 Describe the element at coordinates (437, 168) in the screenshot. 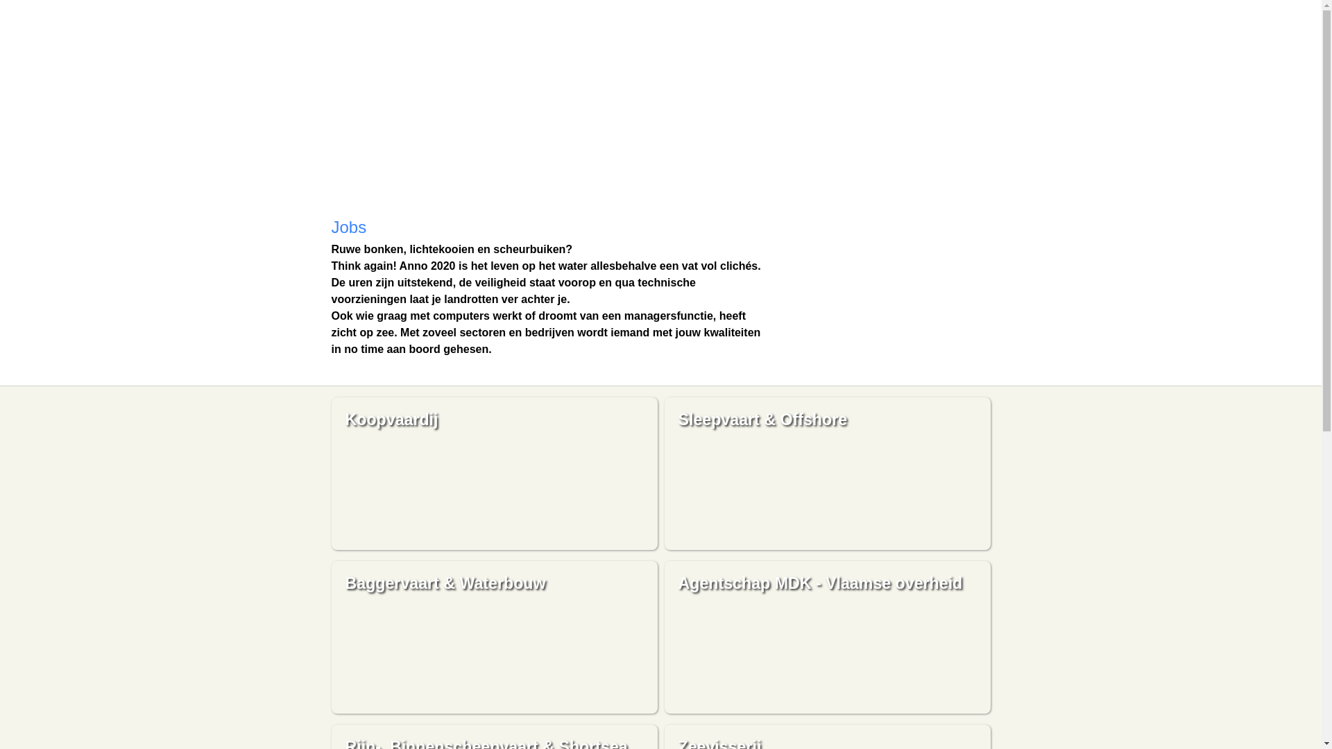

I see `jobs` at that location.